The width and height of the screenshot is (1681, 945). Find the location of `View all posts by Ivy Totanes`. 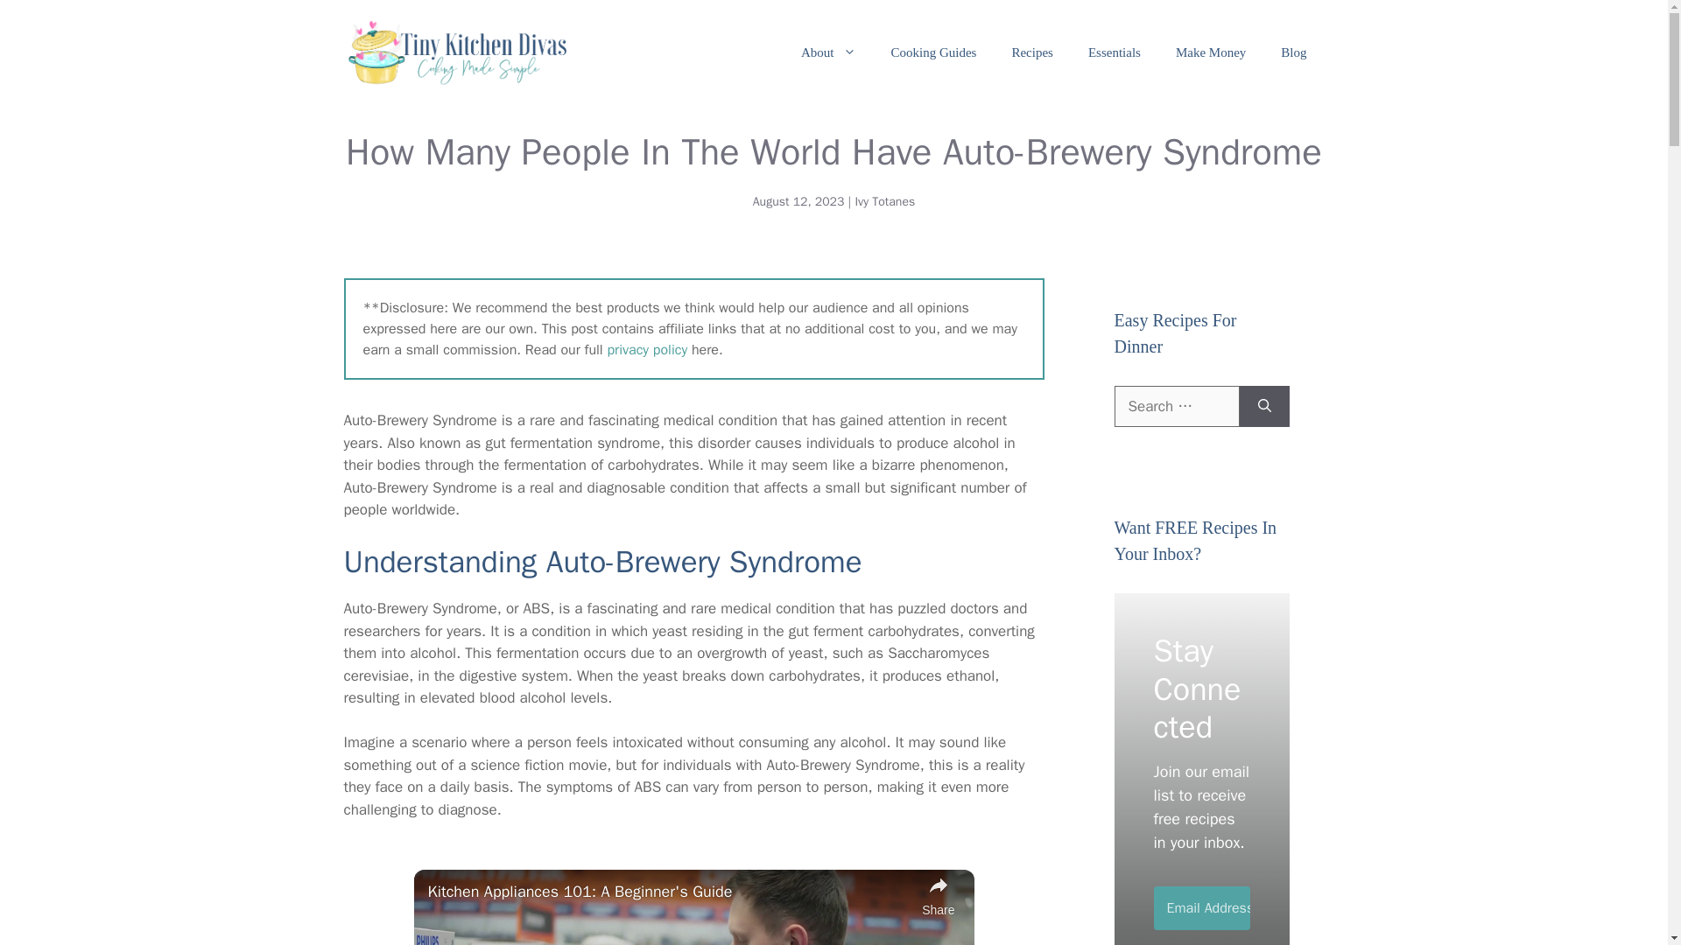

View all posts by Ivy Totanes is located at coordinates (884, 201).